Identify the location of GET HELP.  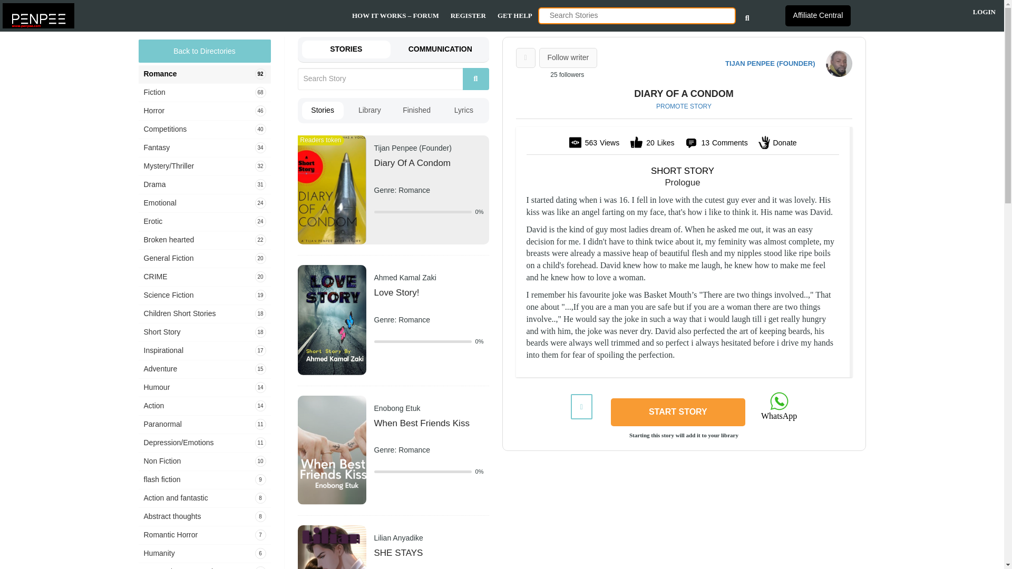
(514, 16).